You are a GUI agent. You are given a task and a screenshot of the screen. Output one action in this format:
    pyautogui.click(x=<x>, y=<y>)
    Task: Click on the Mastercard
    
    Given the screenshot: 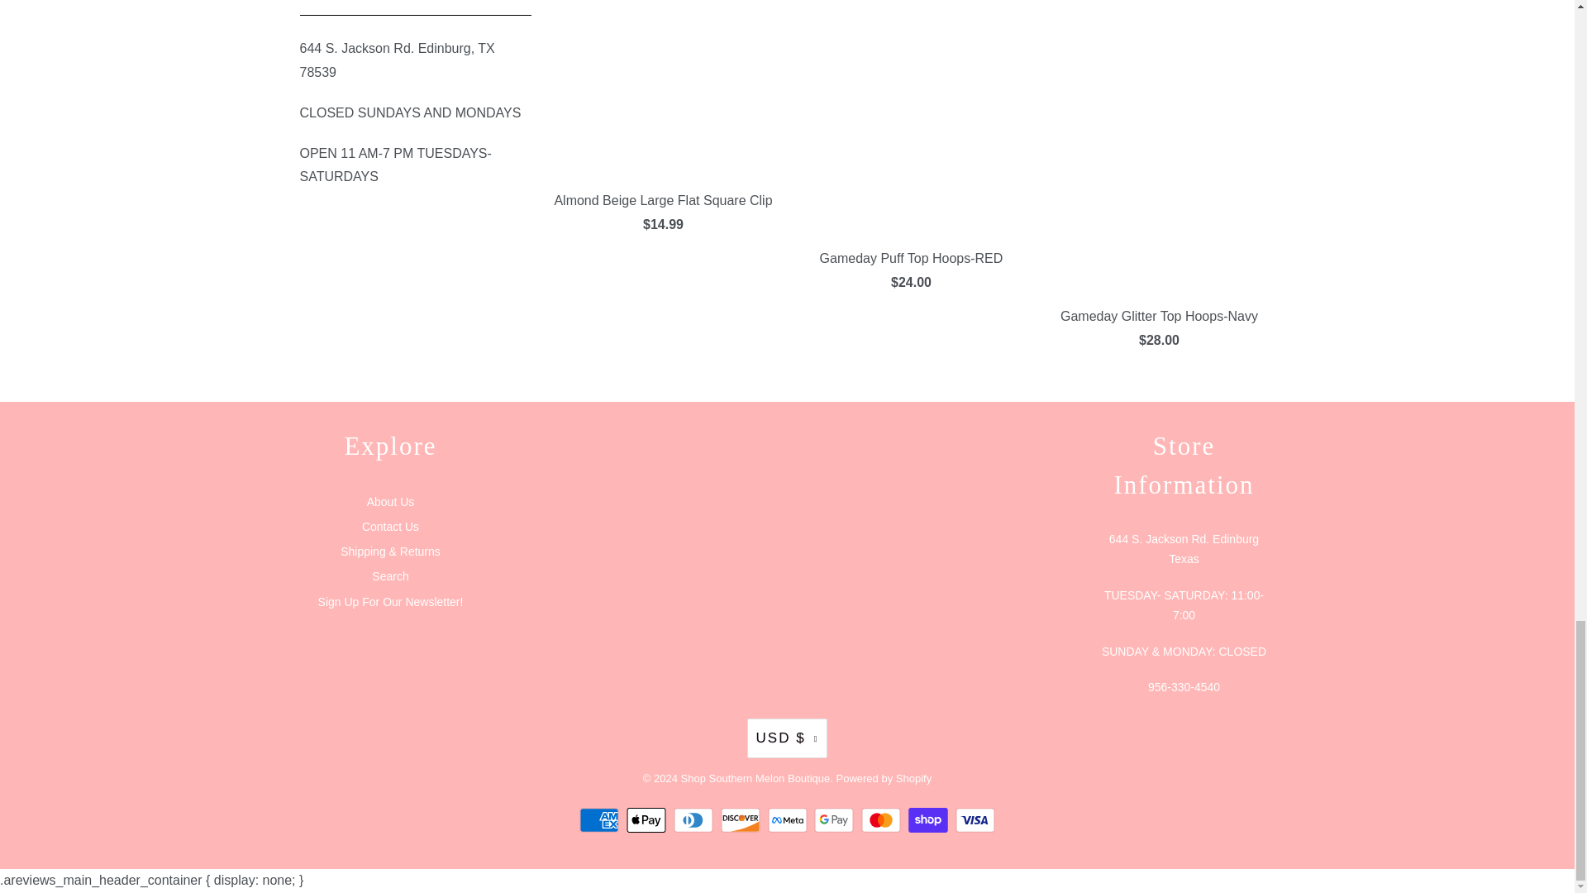 What is the action you would take?
    pyautogui.click(x=883, y=820)
    